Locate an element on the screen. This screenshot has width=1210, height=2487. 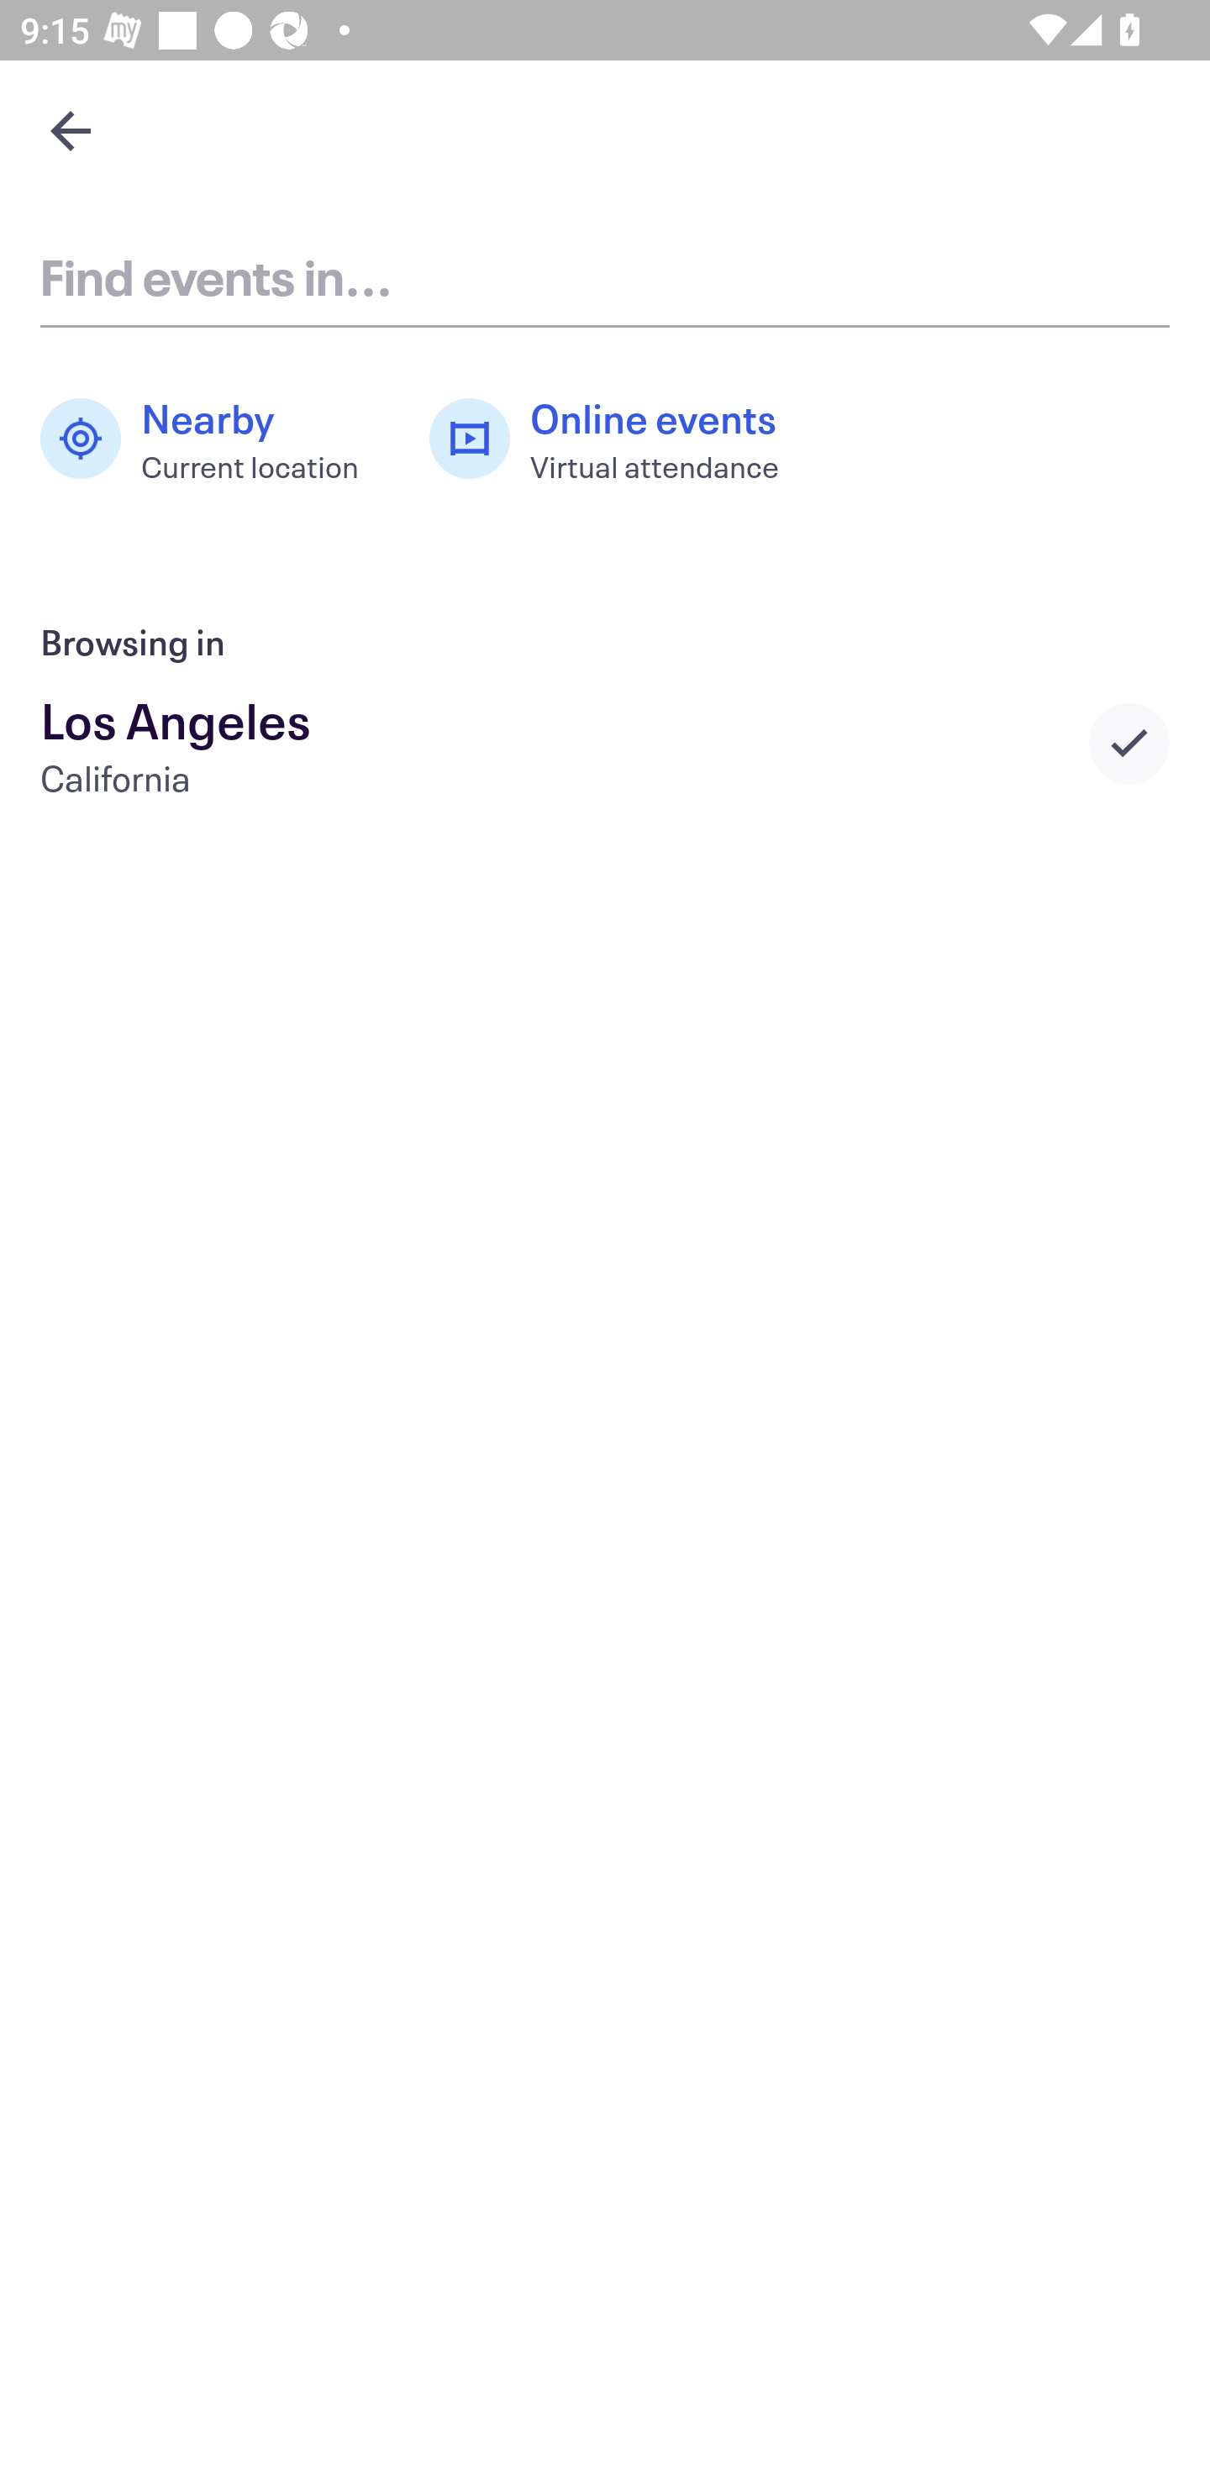
Los Angeles California Selected city is located at coordinates (605, 743).